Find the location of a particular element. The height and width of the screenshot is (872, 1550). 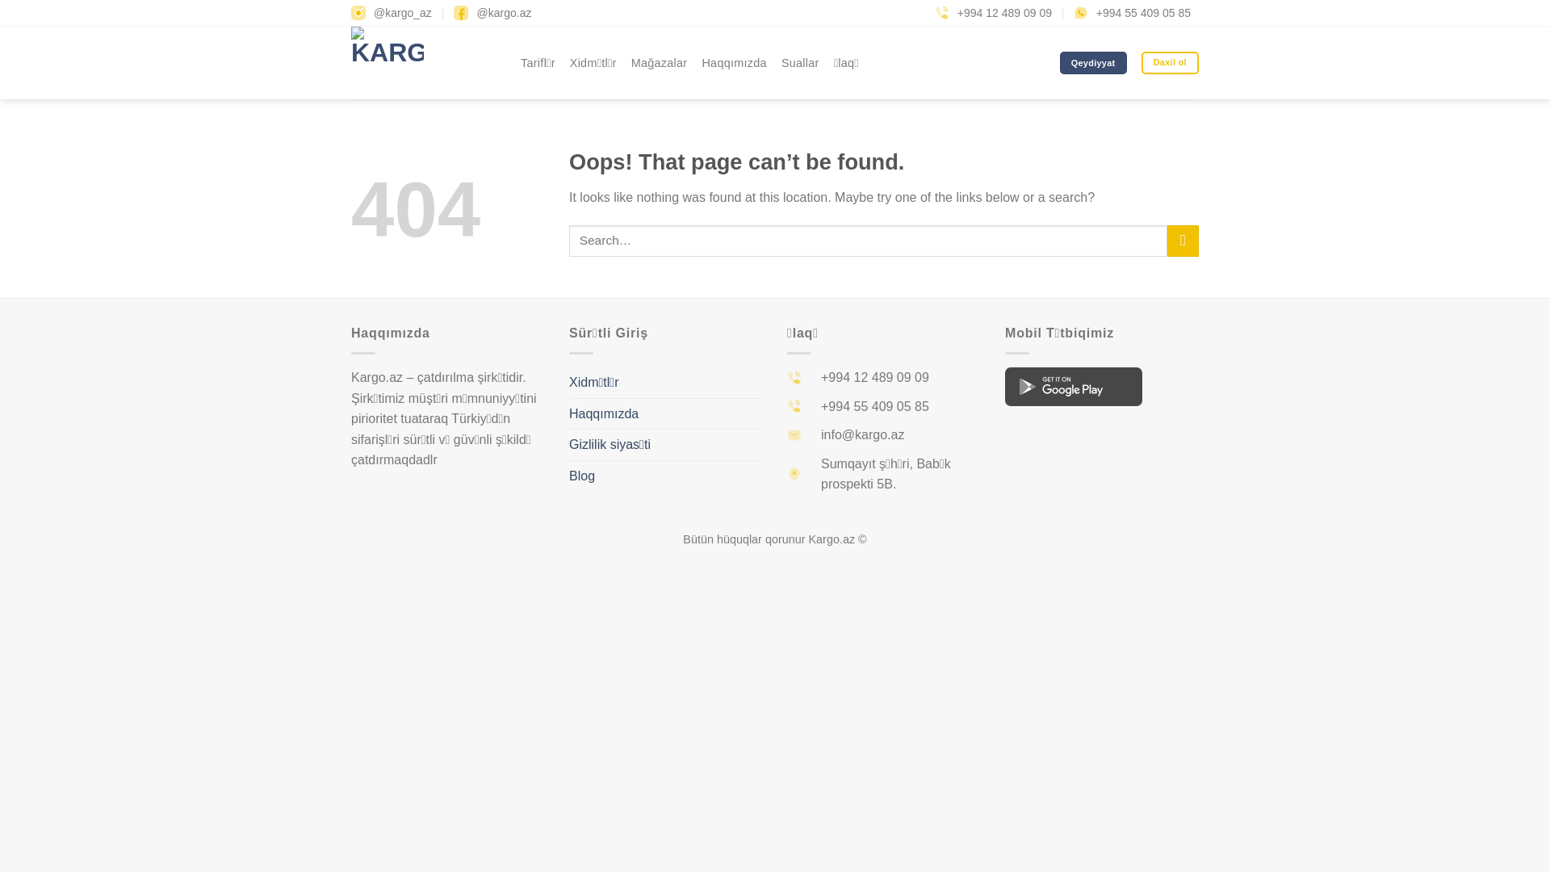

+994 55 409 05 85 is located at coordinates (1137, 13).